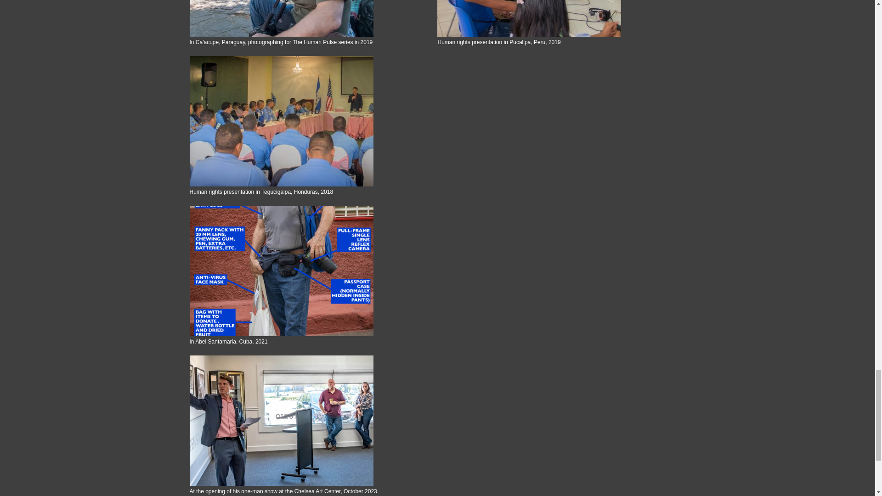 The height and width of the screenshot is (496, 882). I want to click on Human rights presentation in Pucallpa, Peru, 2019, so click(556, 18).